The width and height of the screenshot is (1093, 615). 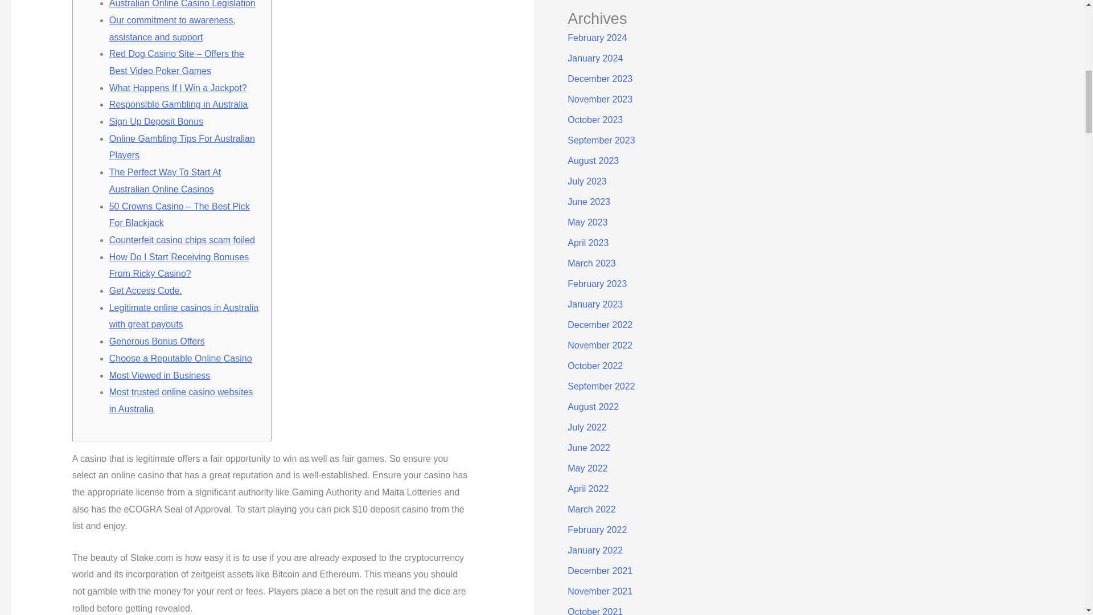 What do you see at coordinates (172, 28) in the screenshot?
I see `Our commitment to awareness, assistance and support` at bounding box center [172, 28].